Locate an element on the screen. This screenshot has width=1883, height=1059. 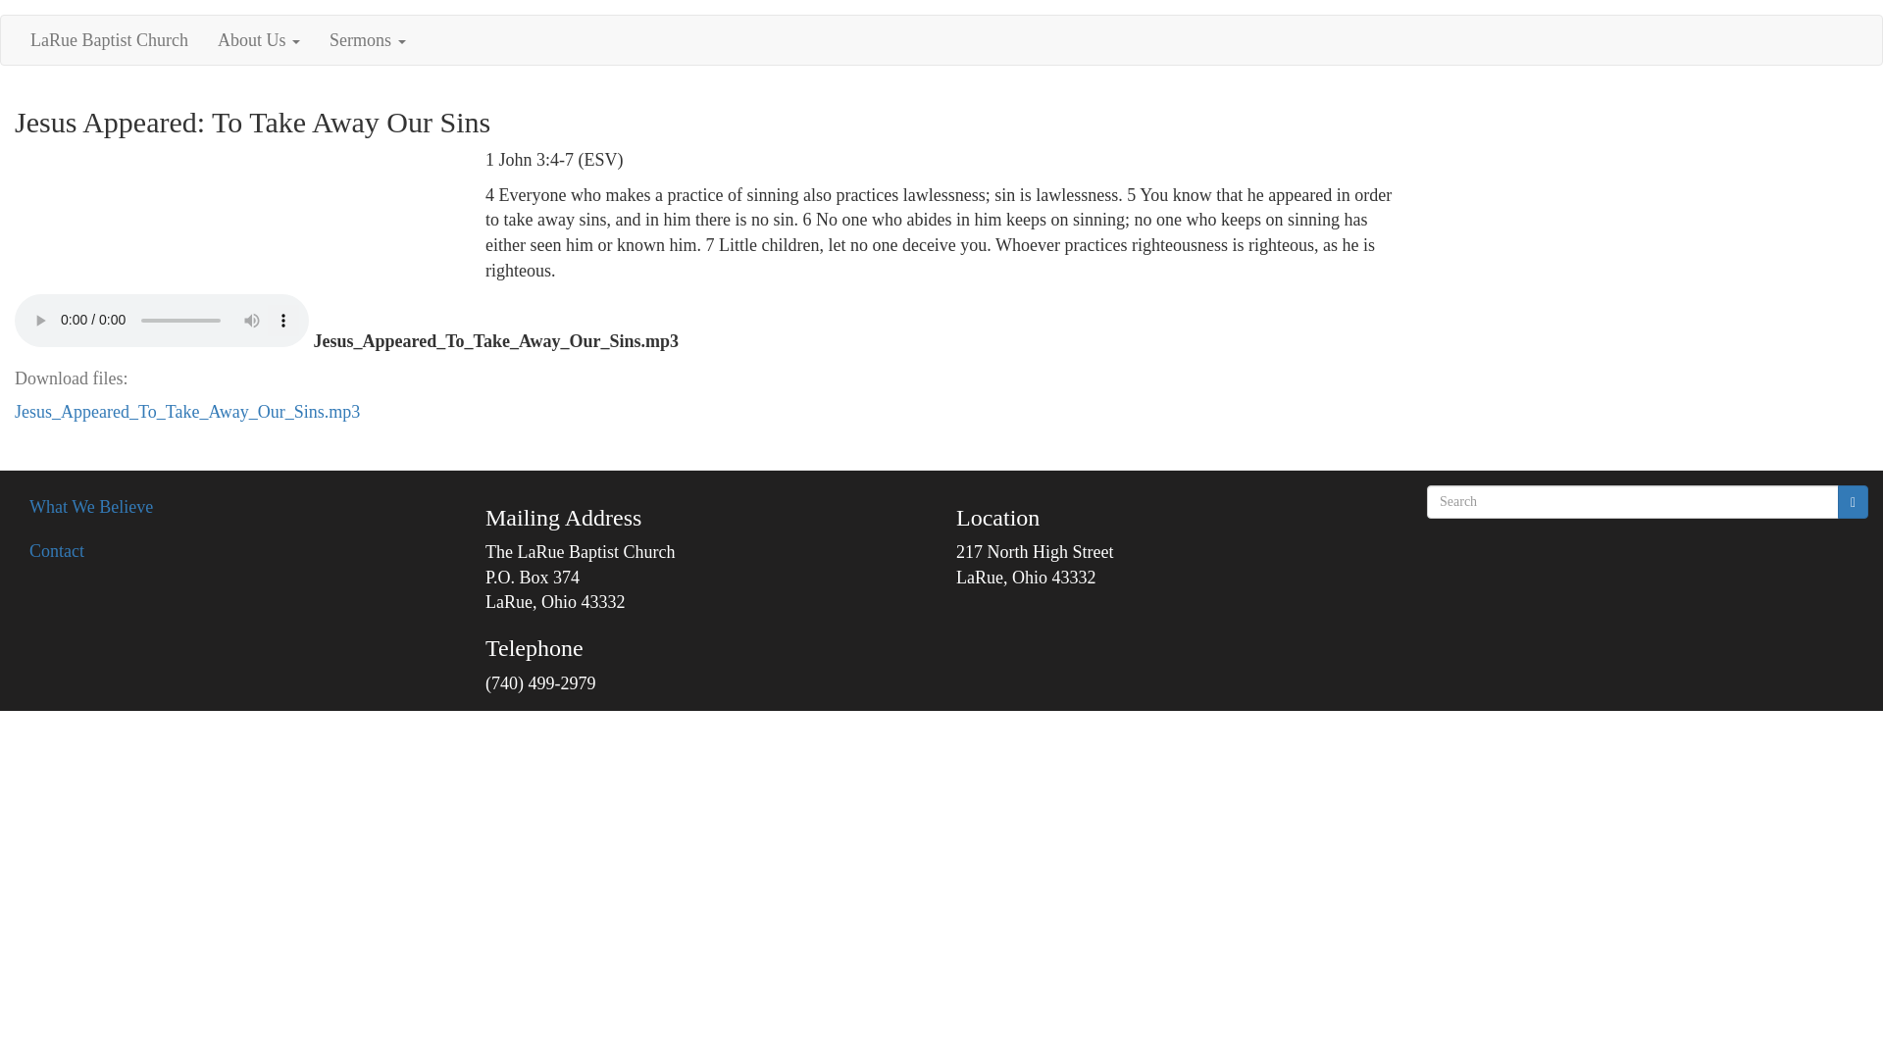
LaRue Baptist Church is located at coordinates (109, 39).